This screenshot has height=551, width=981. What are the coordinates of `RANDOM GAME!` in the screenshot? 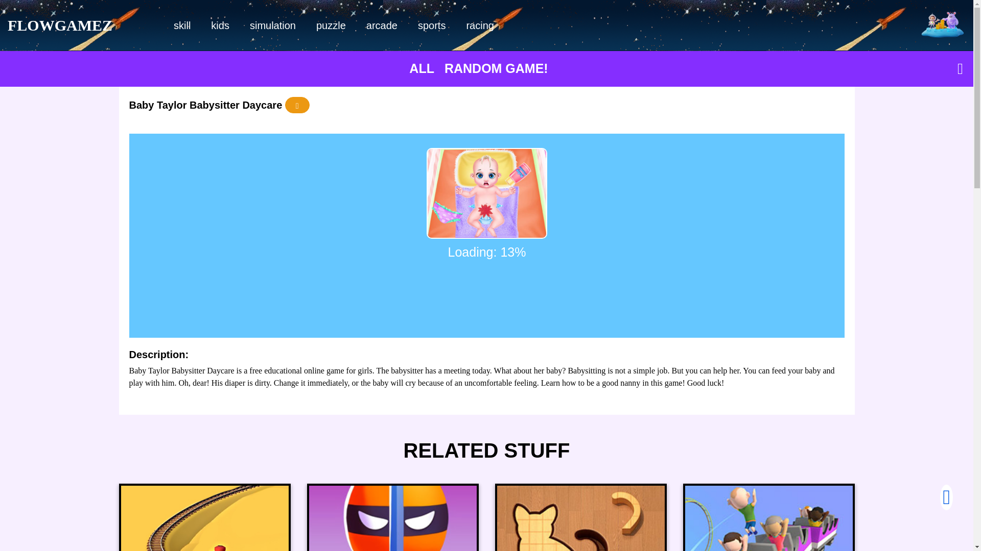 It's located at (496, 68).